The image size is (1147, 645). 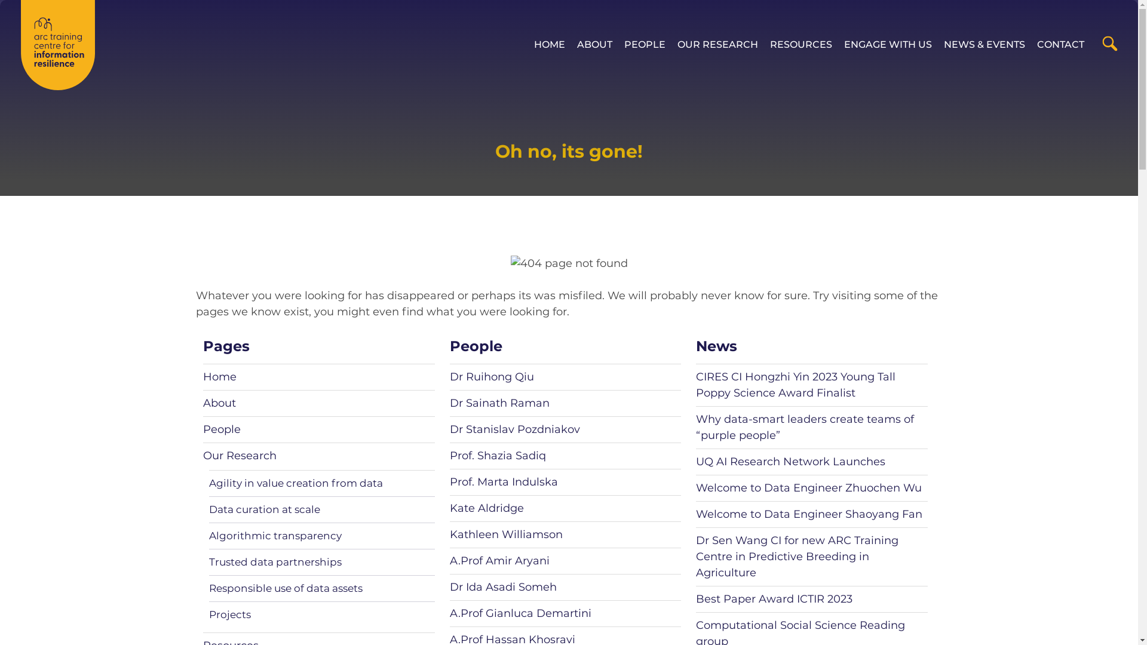 What do you see at coordinates (296, 483) in the screenshot?
I see `Agility in value creation from data` at bounding box center [296, 483].